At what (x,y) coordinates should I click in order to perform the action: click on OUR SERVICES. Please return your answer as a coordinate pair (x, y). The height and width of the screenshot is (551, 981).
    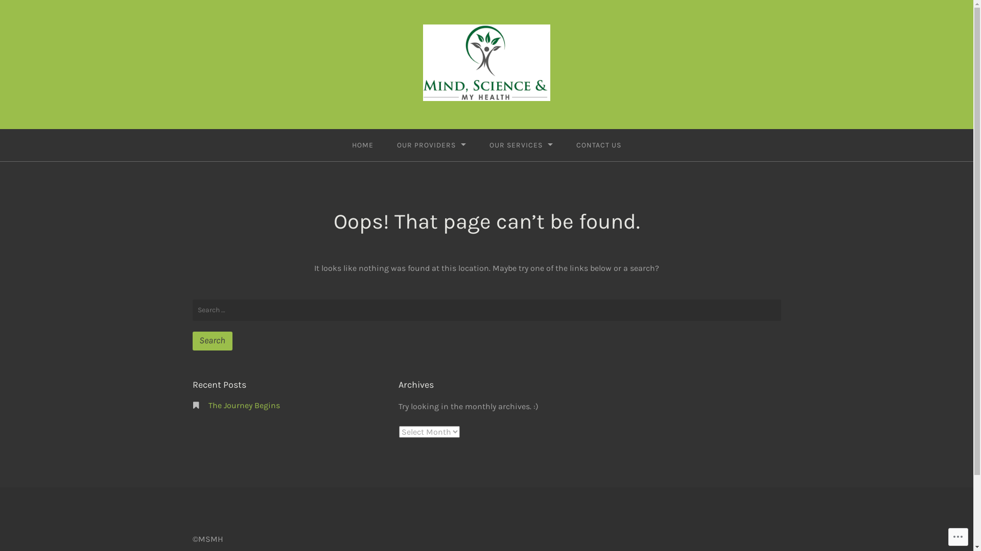
    Looking at the image, I should click on (521, 145).